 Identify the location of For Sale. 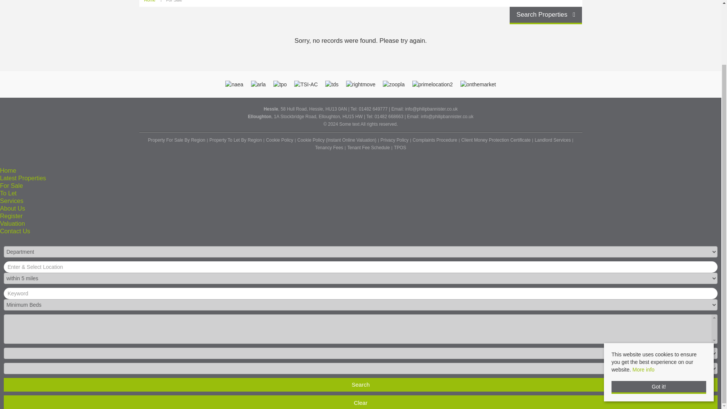
(174, 1).